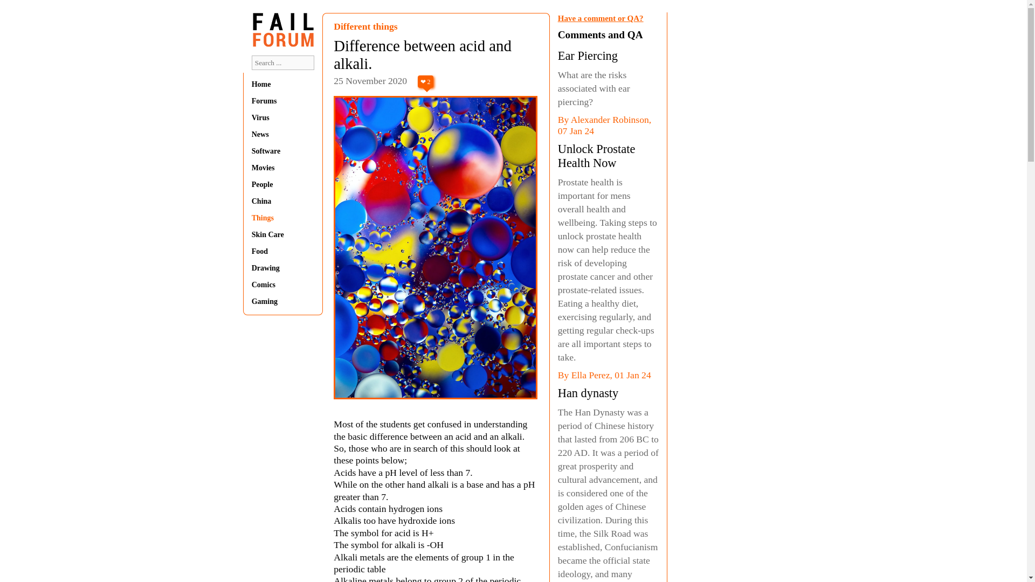 The width and height of the screenshot is (1035, 582). What do you see at coordinates (282, 151) in the screenshot?
I see `Software` at bounding box center [282, 151].